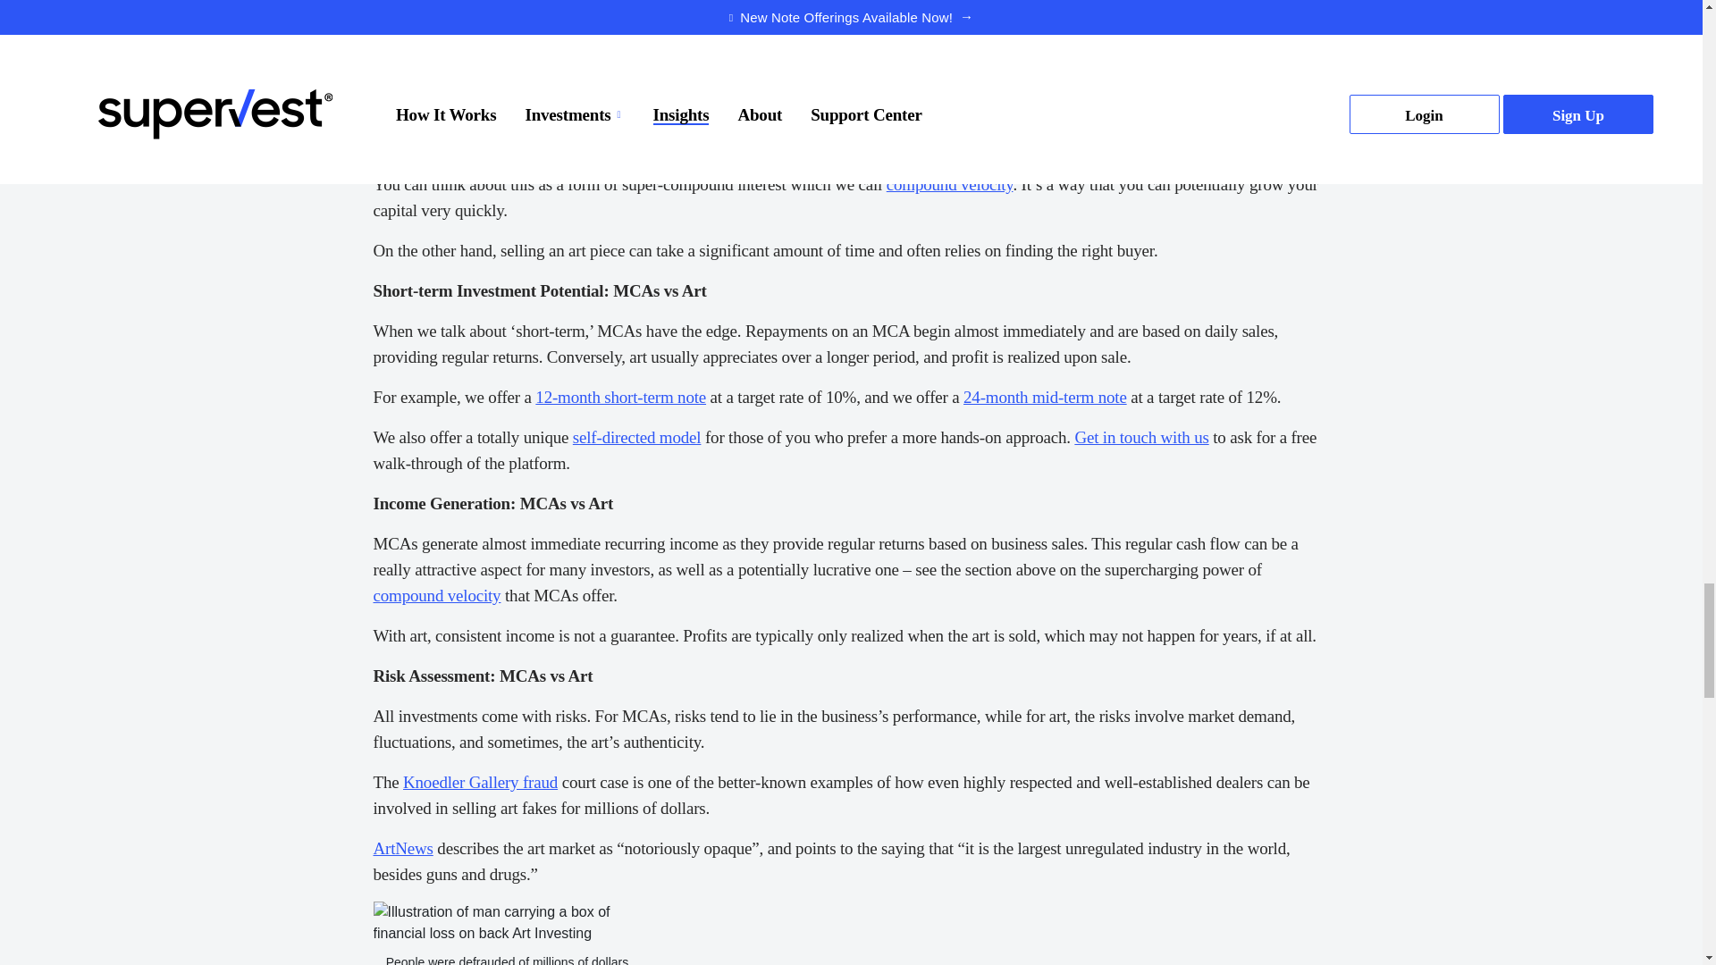 This screenshot has width=1716, height=965. What do you see at coordinates (481, 782) in the screenshot?
I see `Knoedler Gallery fraud` at bounding box center [481, 782].